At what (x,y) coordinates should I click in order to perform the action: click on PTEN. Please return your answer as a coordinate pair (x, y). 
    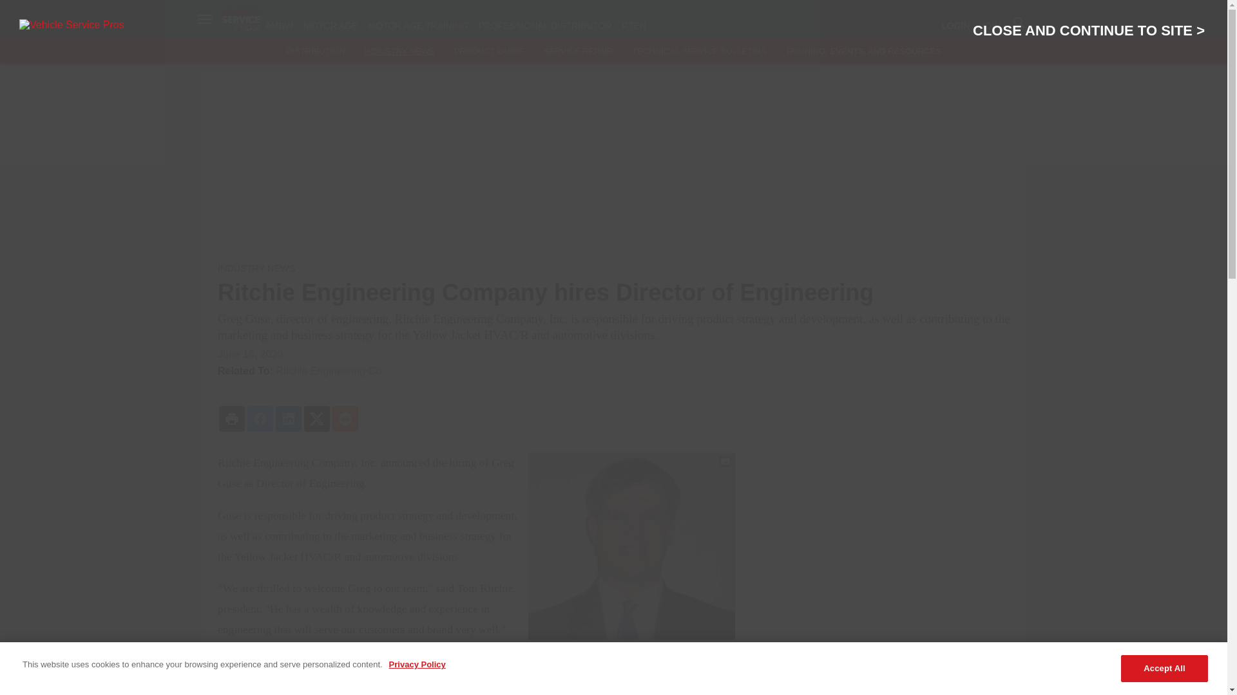
    Looking at the image, I should click on (634, 26).